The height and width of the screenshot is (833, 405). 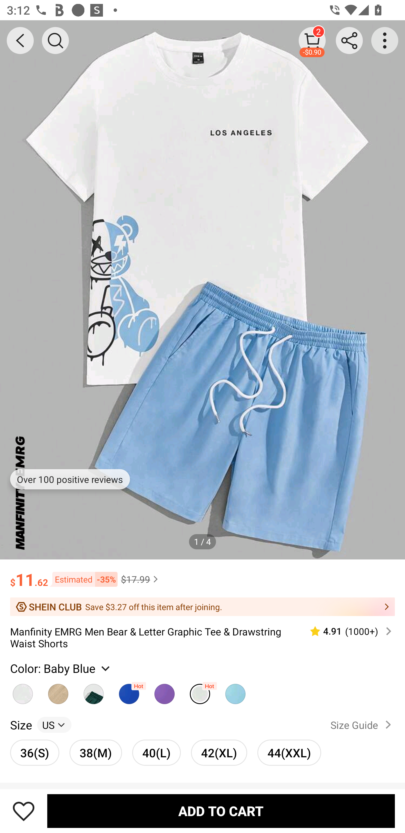 What do you see at coordinates (58, 691) in the screenshot?
I see `Khaki` at bounding box center [58, 691].